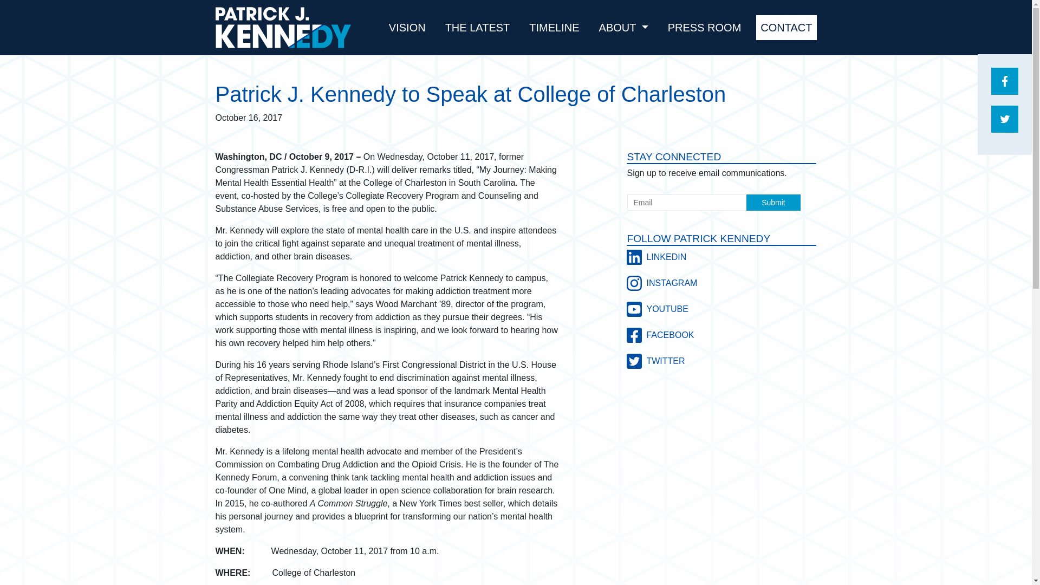  Describe the element at coordinates (721, 257) in the screenshot. I see `LINKEDIN` at that location.